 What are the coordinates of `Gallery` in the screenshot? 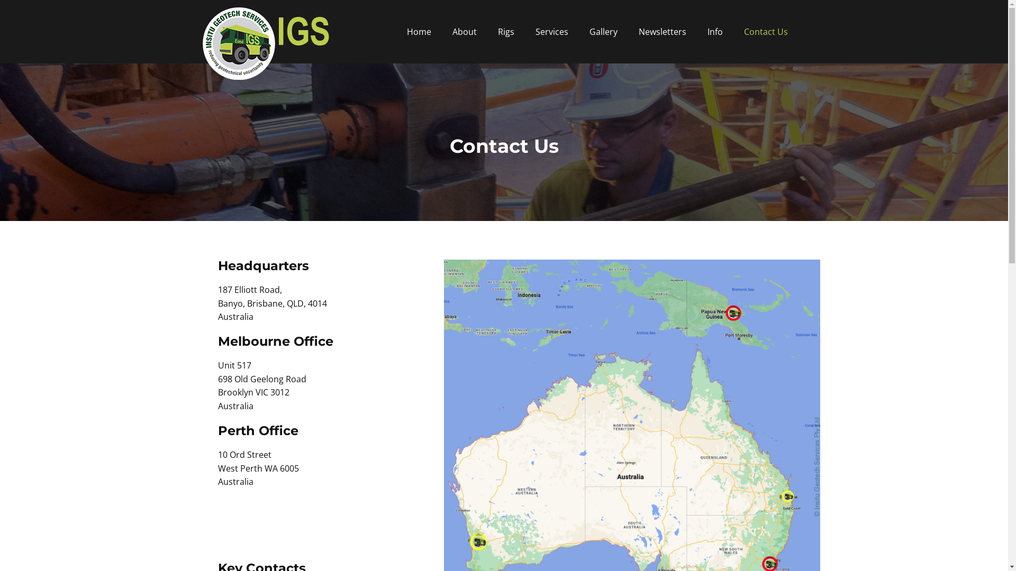 It's located at (603, 32).